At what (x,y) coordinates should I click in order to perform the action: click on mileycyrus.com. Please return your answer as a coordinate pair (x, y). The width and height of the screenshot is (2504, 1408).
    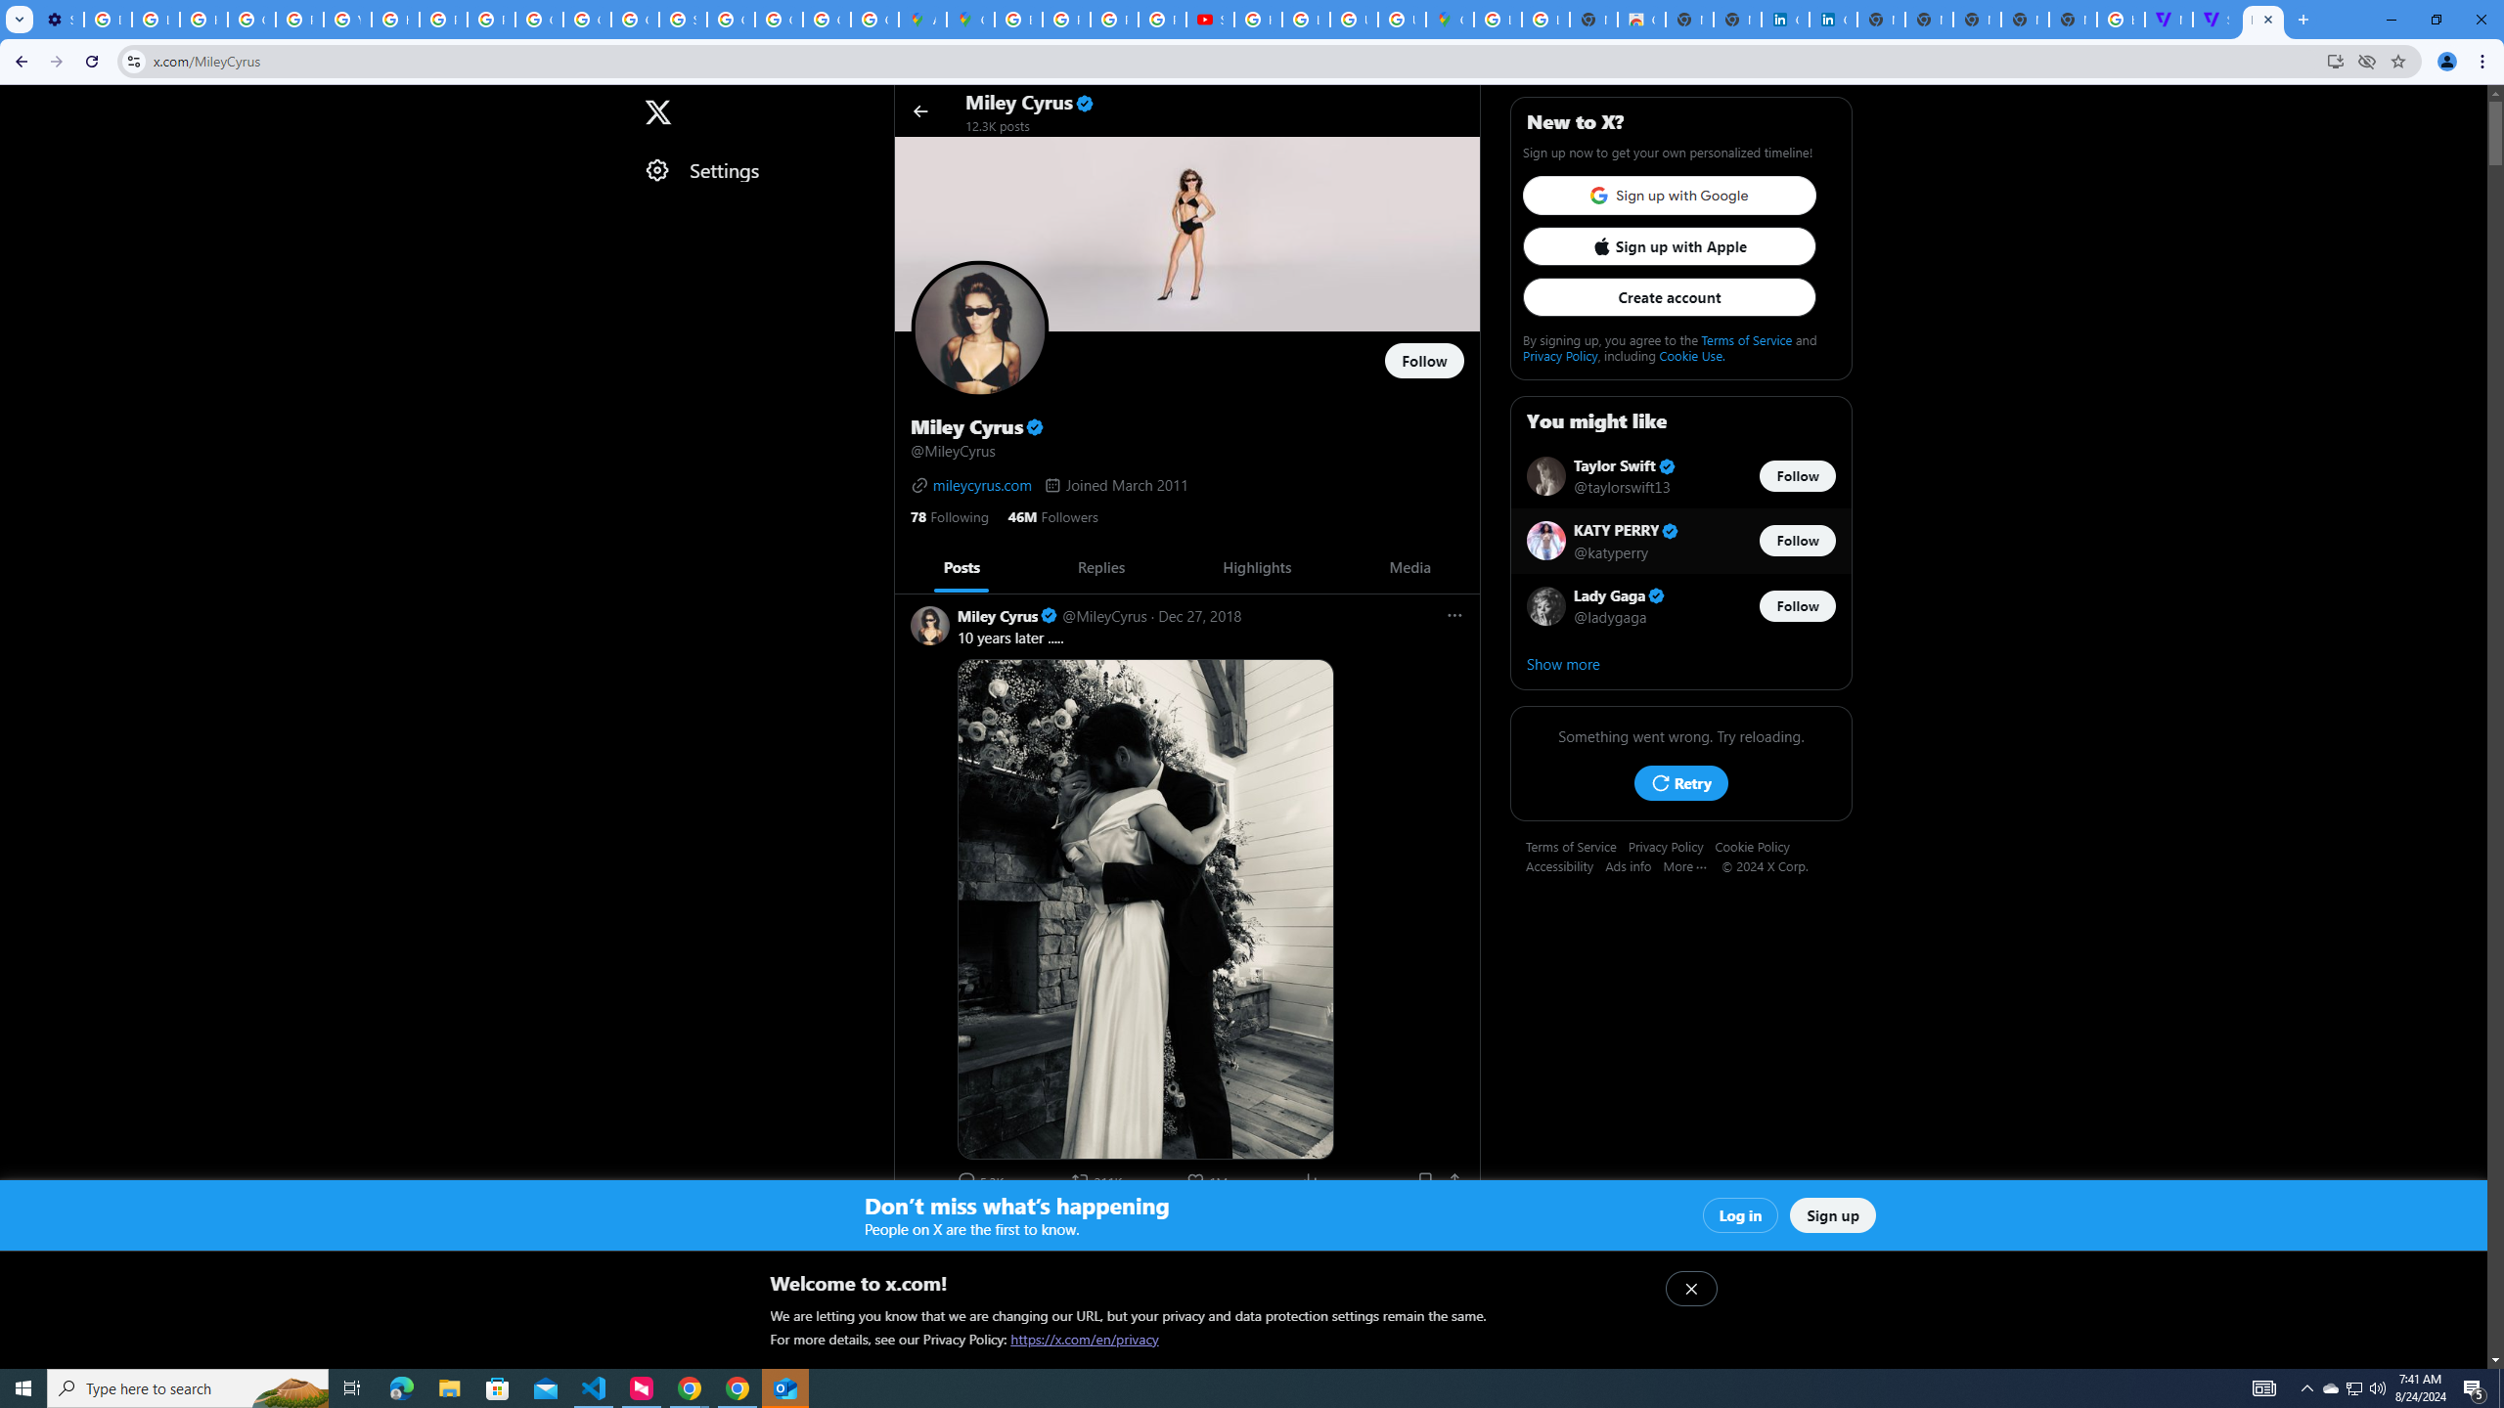
    Looking at the image, I should click on (970, 485).